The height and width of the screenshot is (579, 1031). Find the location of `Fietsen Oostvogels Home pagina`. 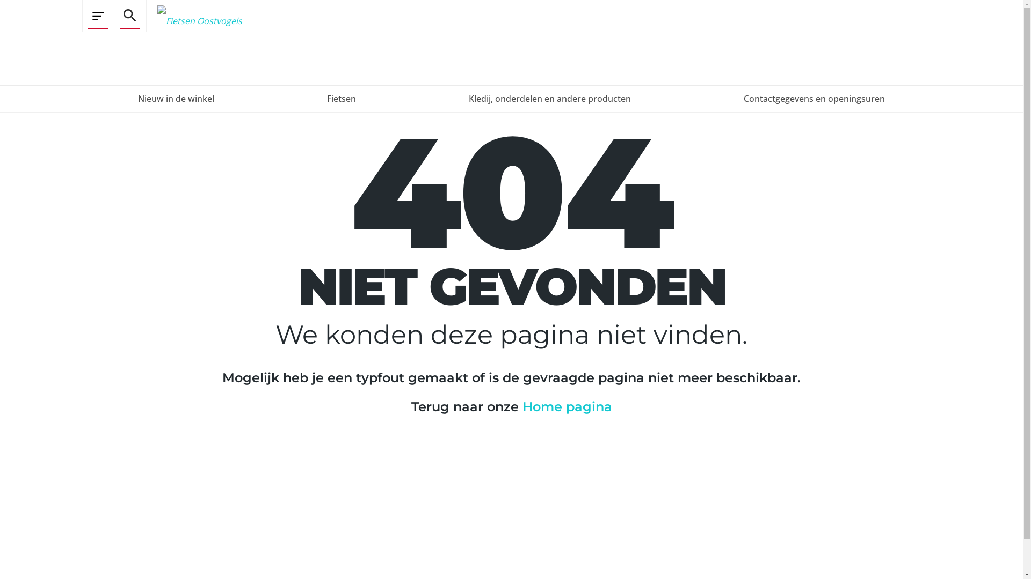

Fietsen Oostvogels Home pagina is located at coordinates (194, 16).